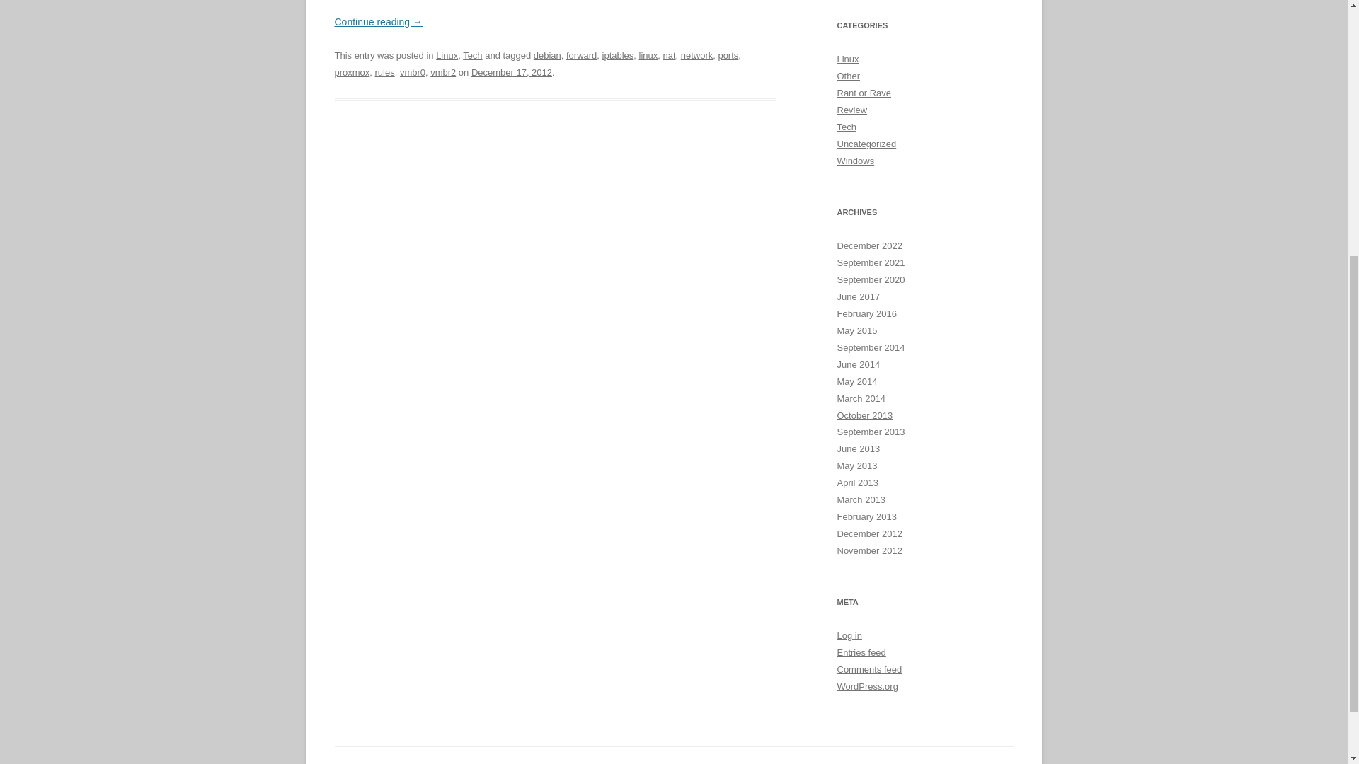 The height and width of the screenshot is (764, 1359). I want to click on debian, so click(547, 55).